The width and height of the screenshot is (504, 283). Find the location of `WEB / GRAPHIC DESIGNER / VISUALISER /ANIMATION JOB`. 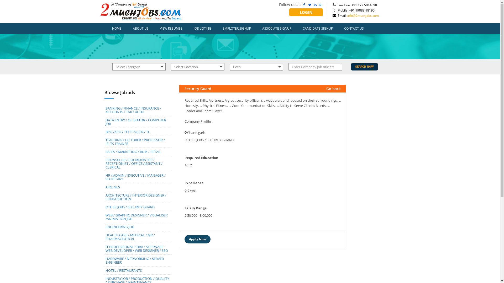

WEB / GRAPHIC DESIGNER / VISUALISER /ANIMATION JOB is located at coordinates (136, 217).